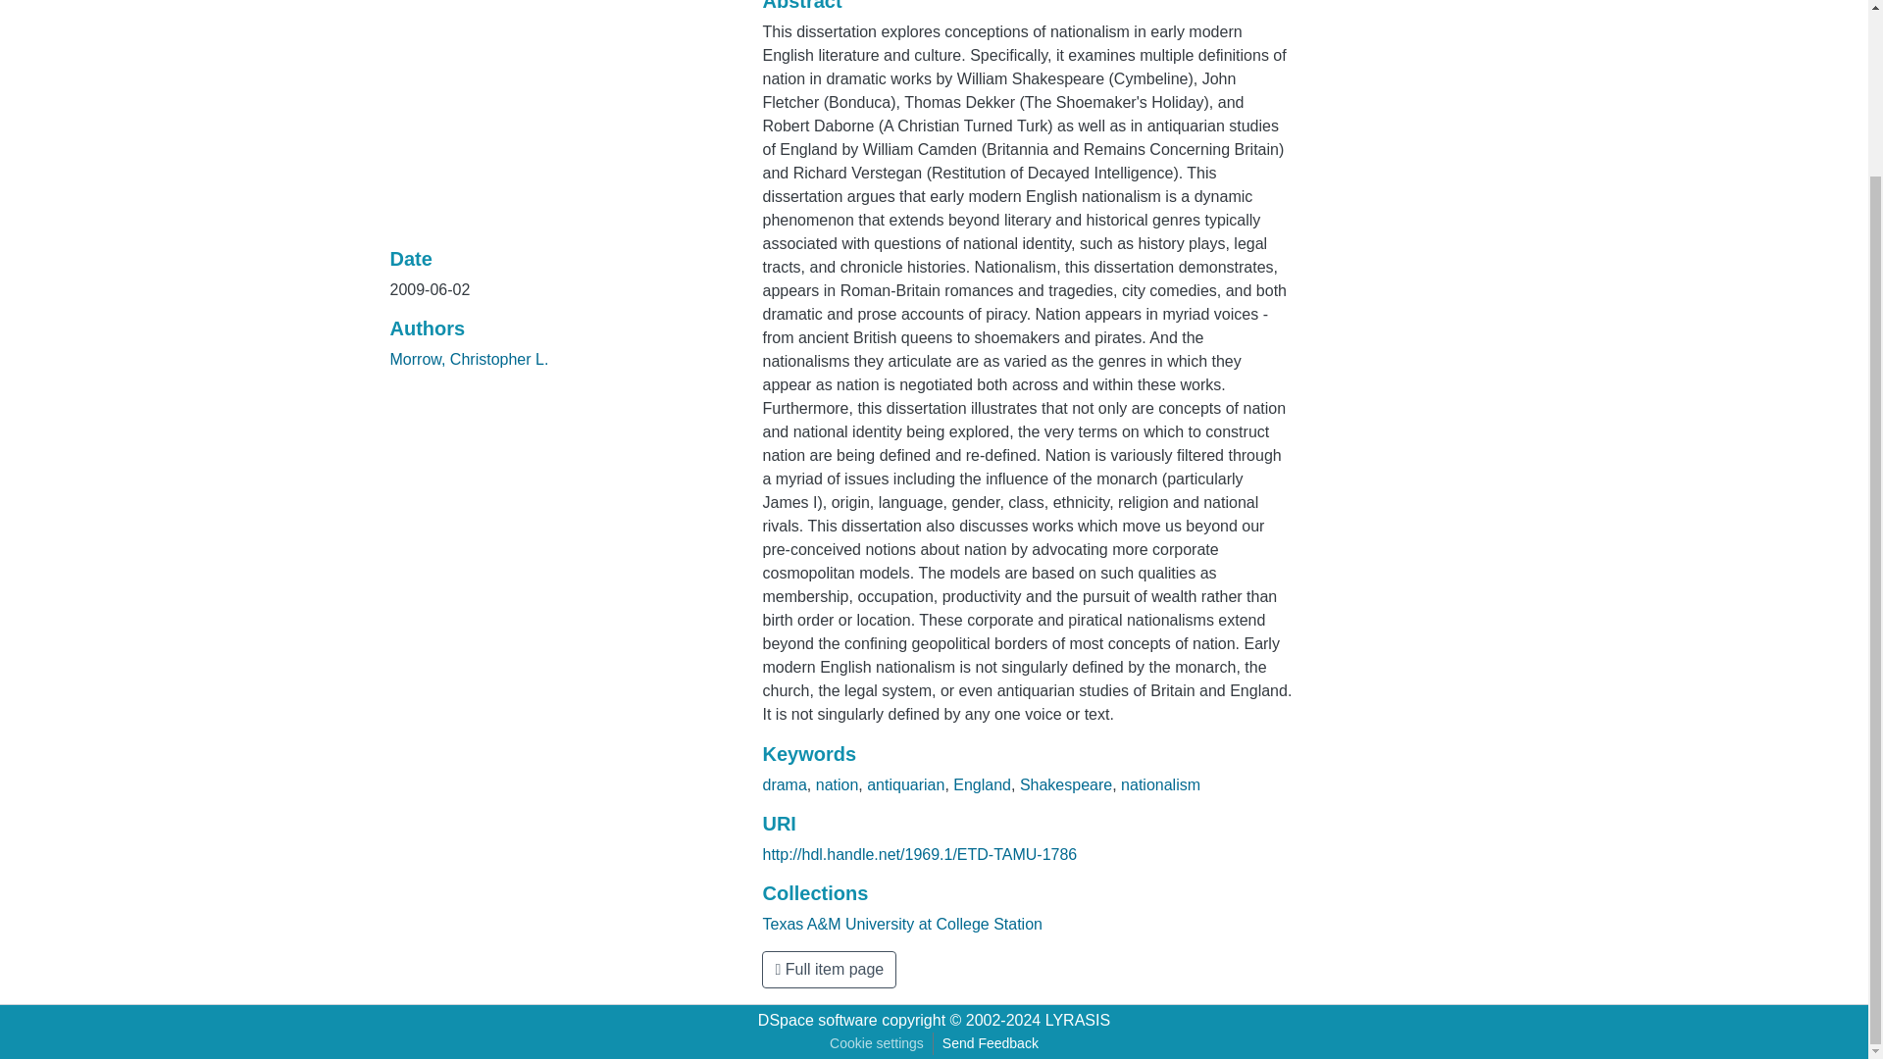 This screenshot has height=1059, width=1883. I want to click on Full item page, so click(829, 969).